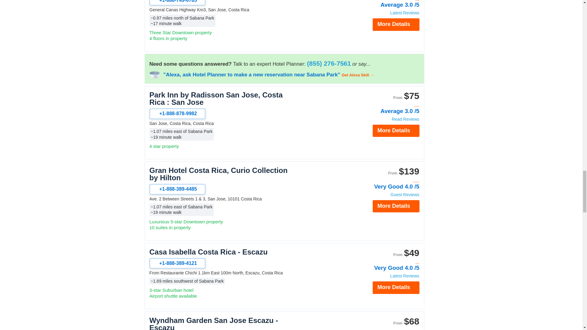 The width and height of the screenshot is (587, 330). I want to click on 3 stars, so click(386, 1).